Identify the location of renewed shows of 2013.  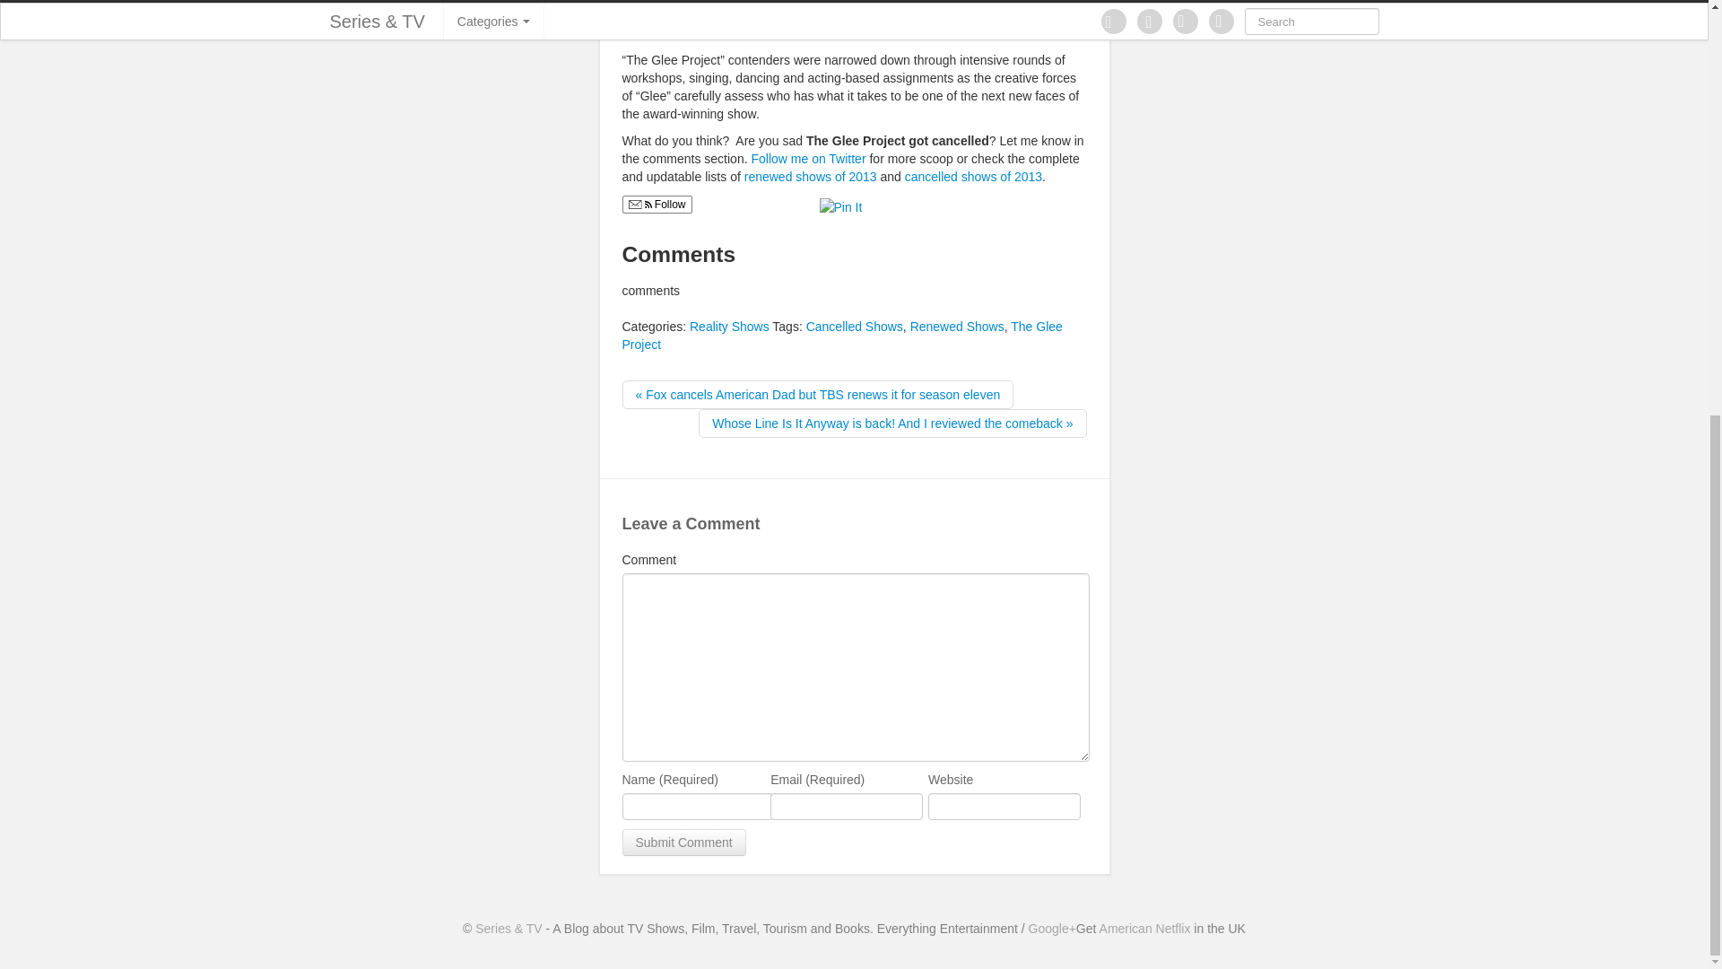
(810, 177).